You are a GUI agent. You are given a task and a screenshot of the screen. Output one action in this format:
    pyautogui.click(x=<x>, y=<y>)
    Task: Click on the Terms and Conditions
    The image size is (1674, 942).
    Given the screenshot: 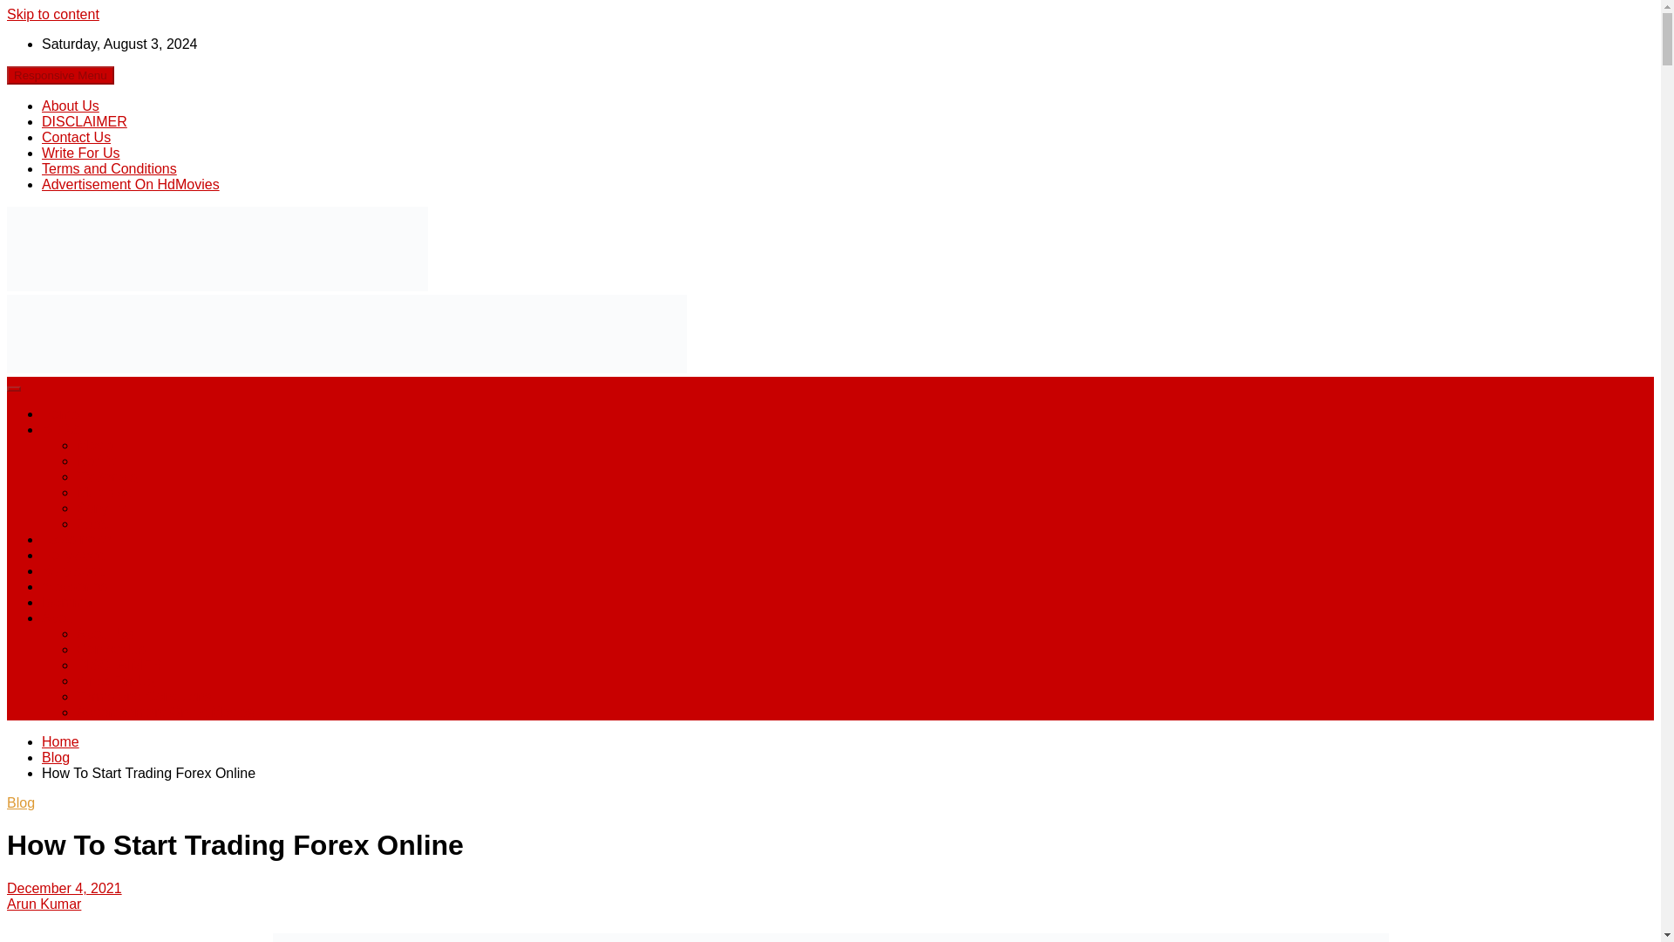 What is the action you would take?
    pyautogui.click(x=145, y=696)
    